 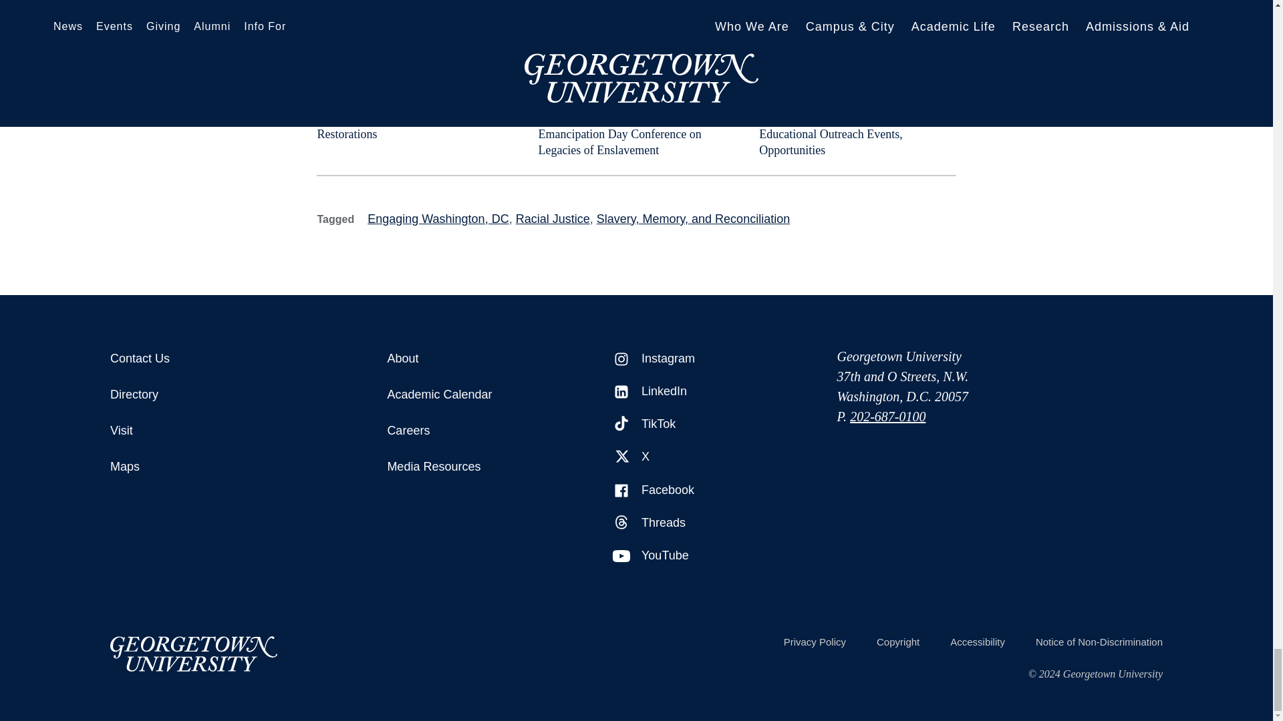 What do you see at coordinates (621, 457) in the screenshot?
I see `X` at bounding box center [621, 457].